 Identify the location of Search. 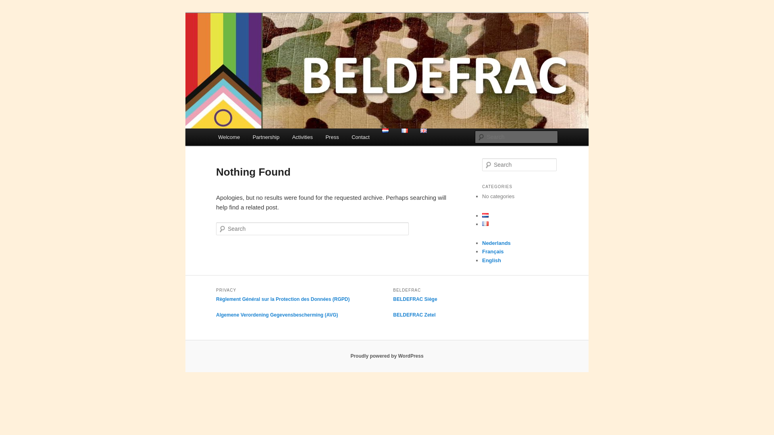
(11, 6).